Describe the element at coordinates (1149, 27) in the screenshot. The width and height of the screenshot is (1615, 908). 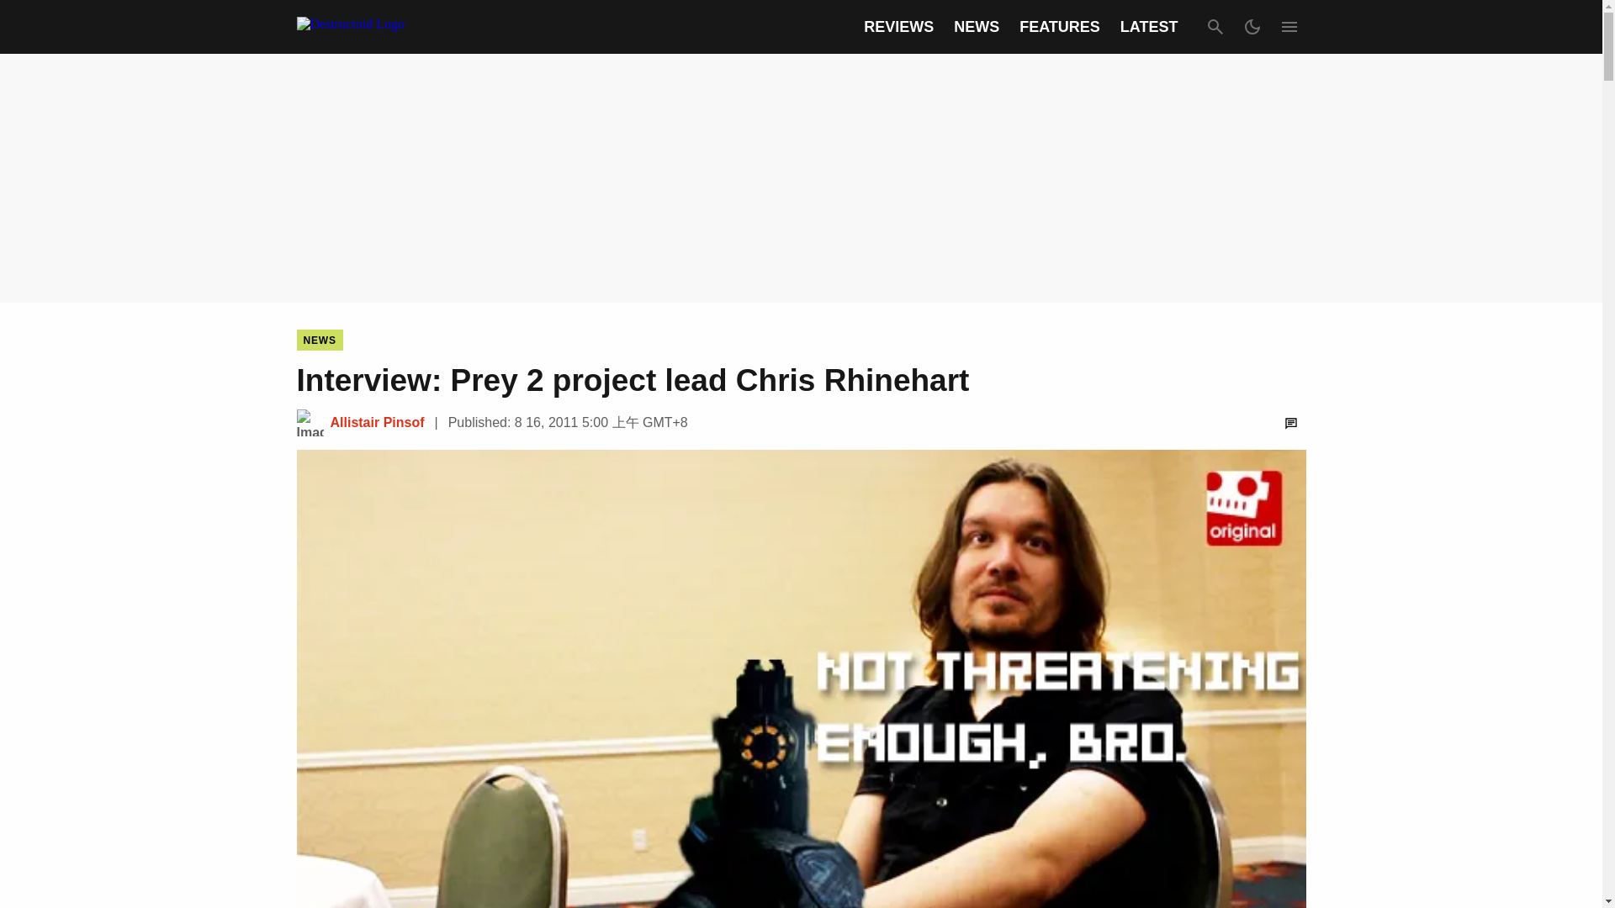
I see `LATEST` at that location.